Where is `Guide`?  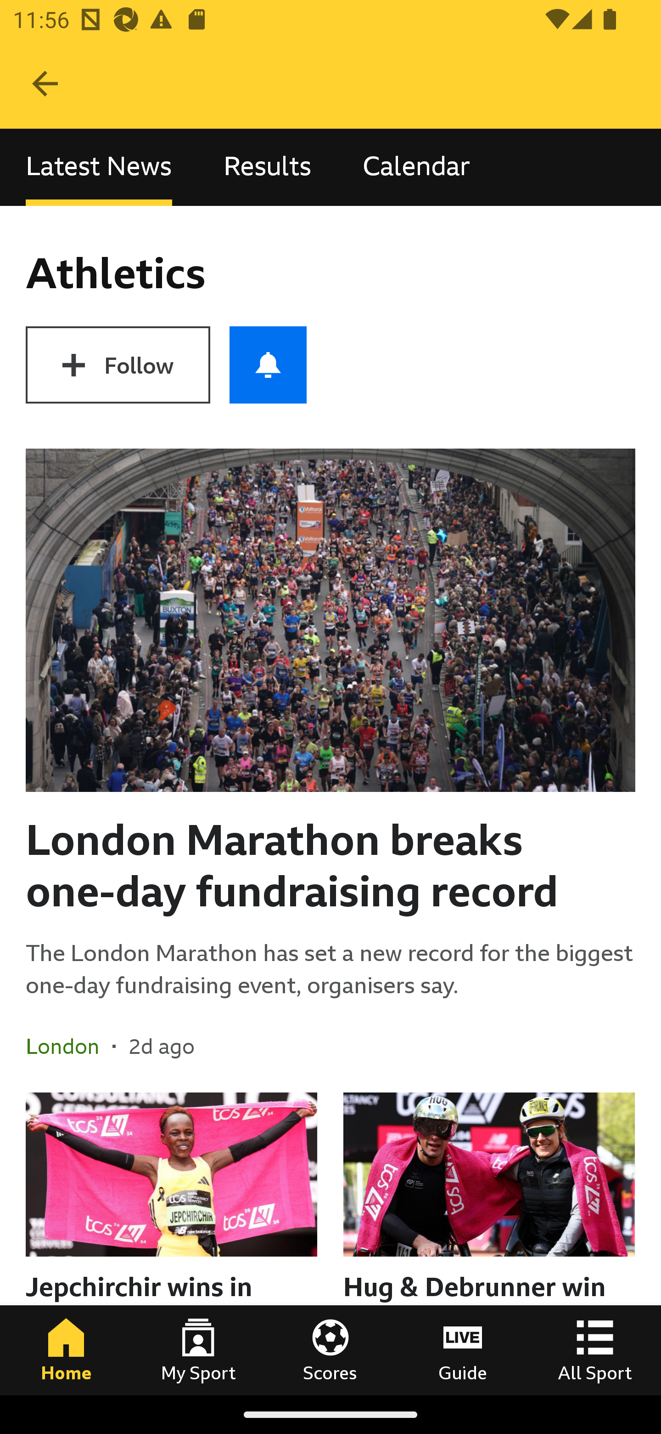
Guide is located at coordinates (463, 1350).